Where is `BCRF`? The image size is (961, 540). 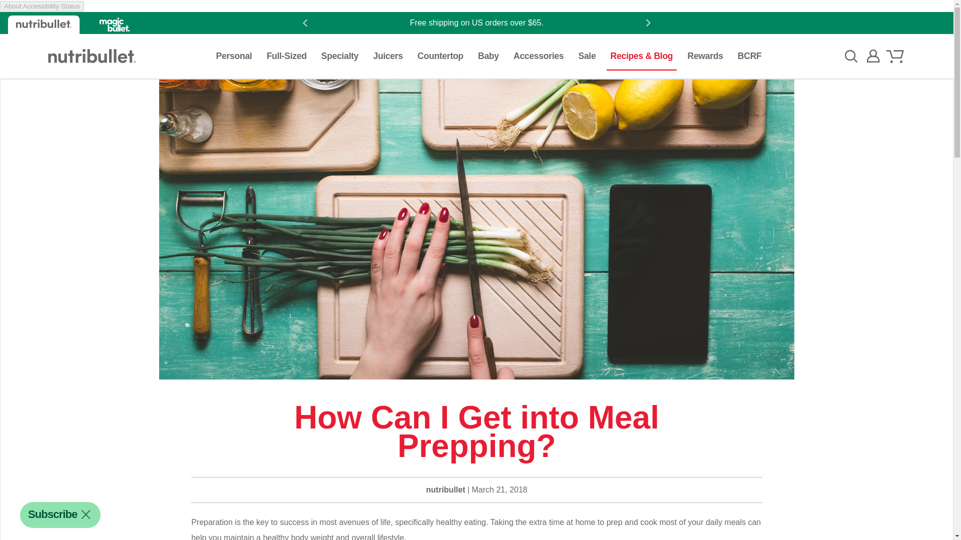 BCRF is located at coordinates (750, 56).